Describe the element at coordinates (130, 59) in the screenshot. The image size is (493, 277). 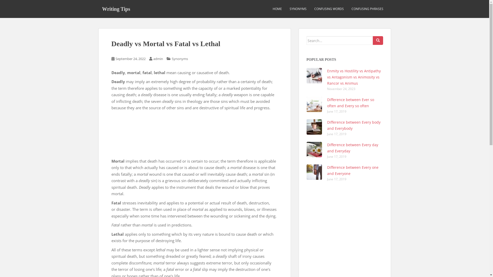
I see `September 24, 2022` at that location.